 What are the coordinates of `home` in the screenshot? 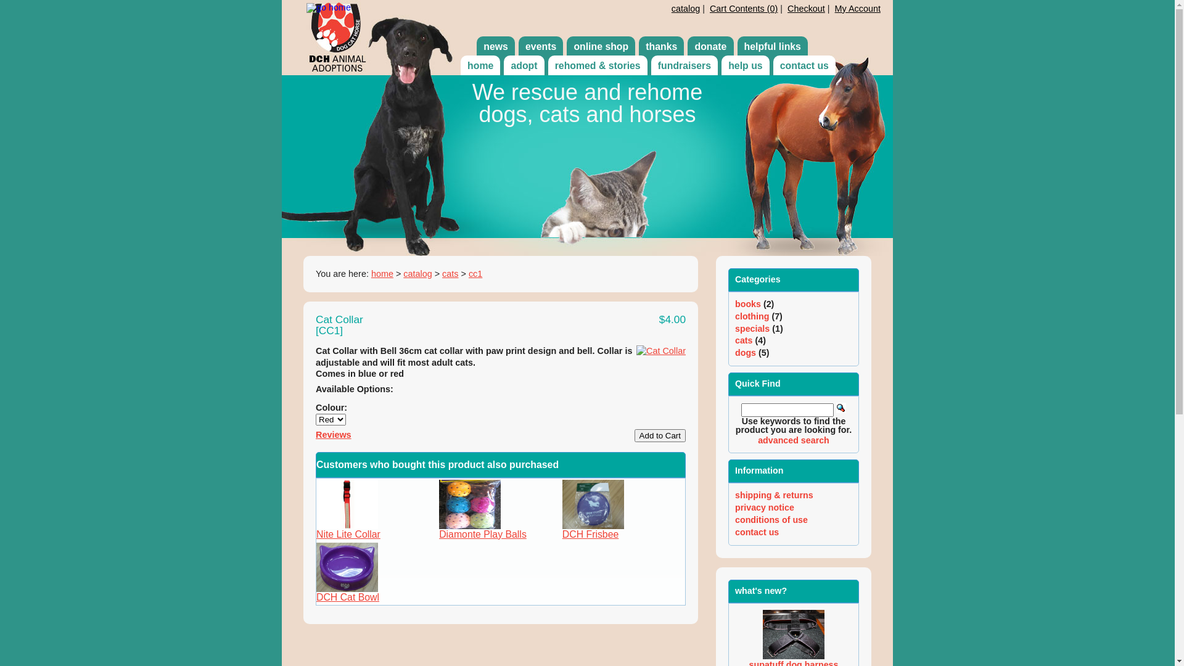 It's located at (480, 66).